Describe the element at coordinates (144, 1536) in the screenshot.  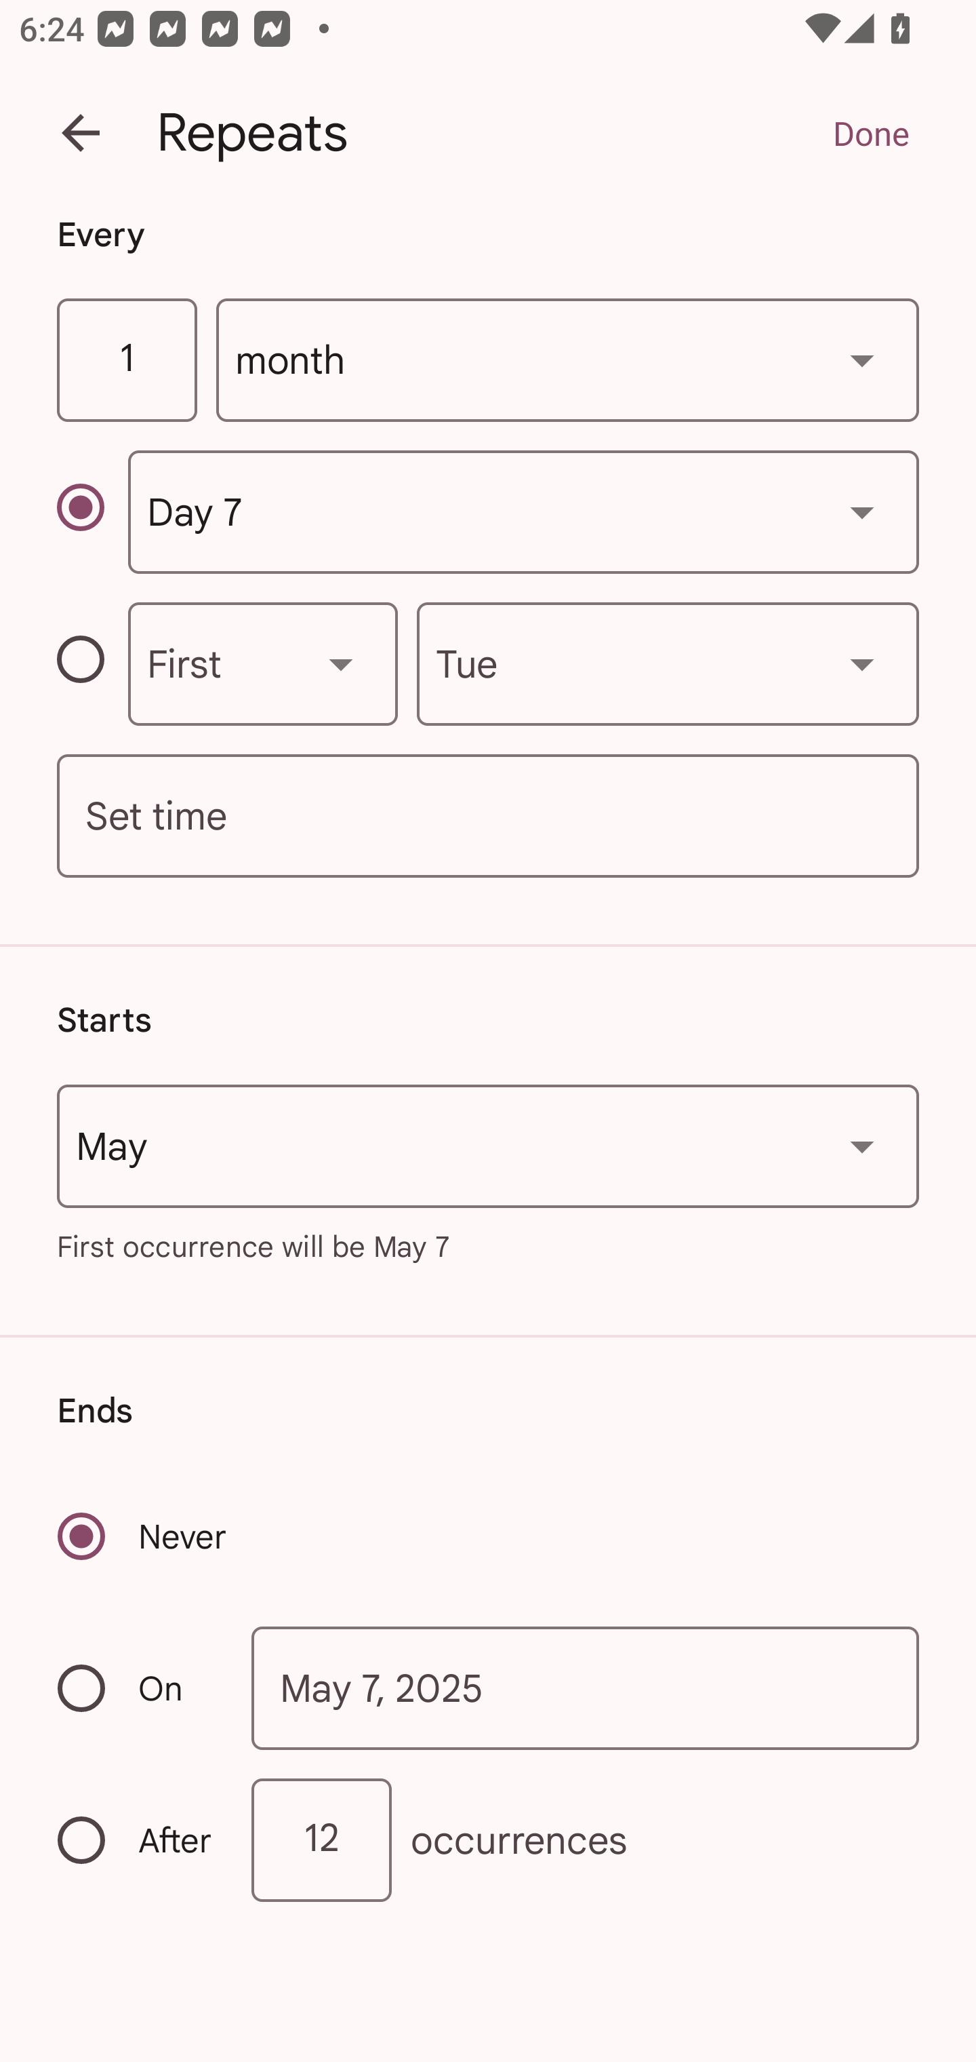
I see `Never Recurrence never ends` at that location.